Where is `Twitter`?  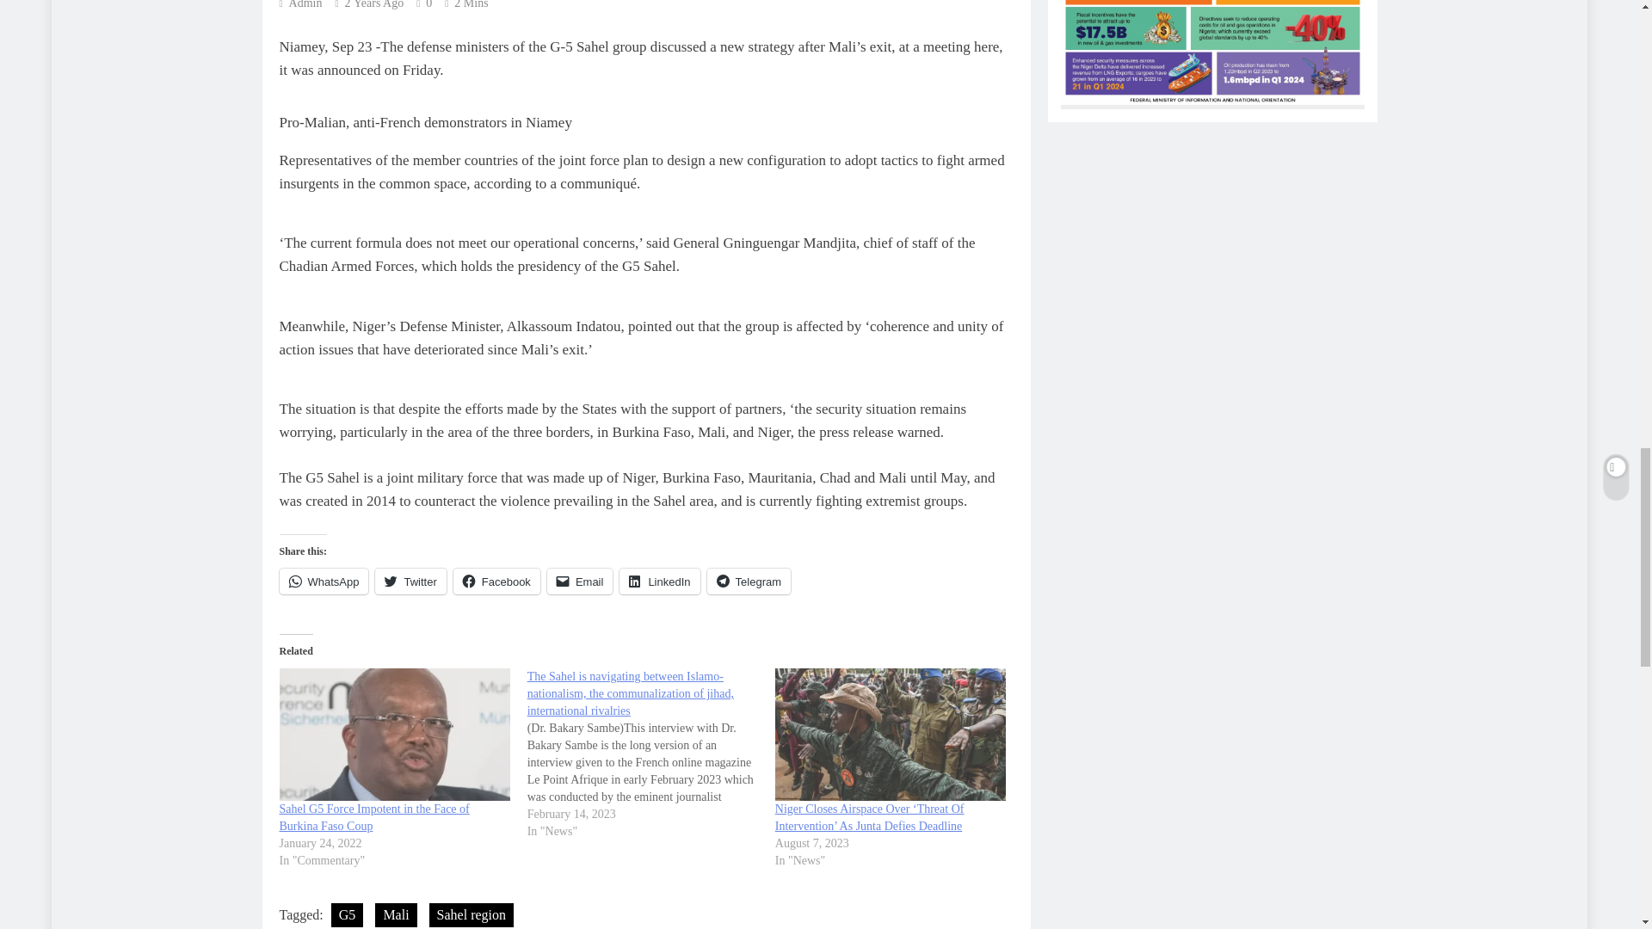
Twitter is located at coordinates (410, 581).